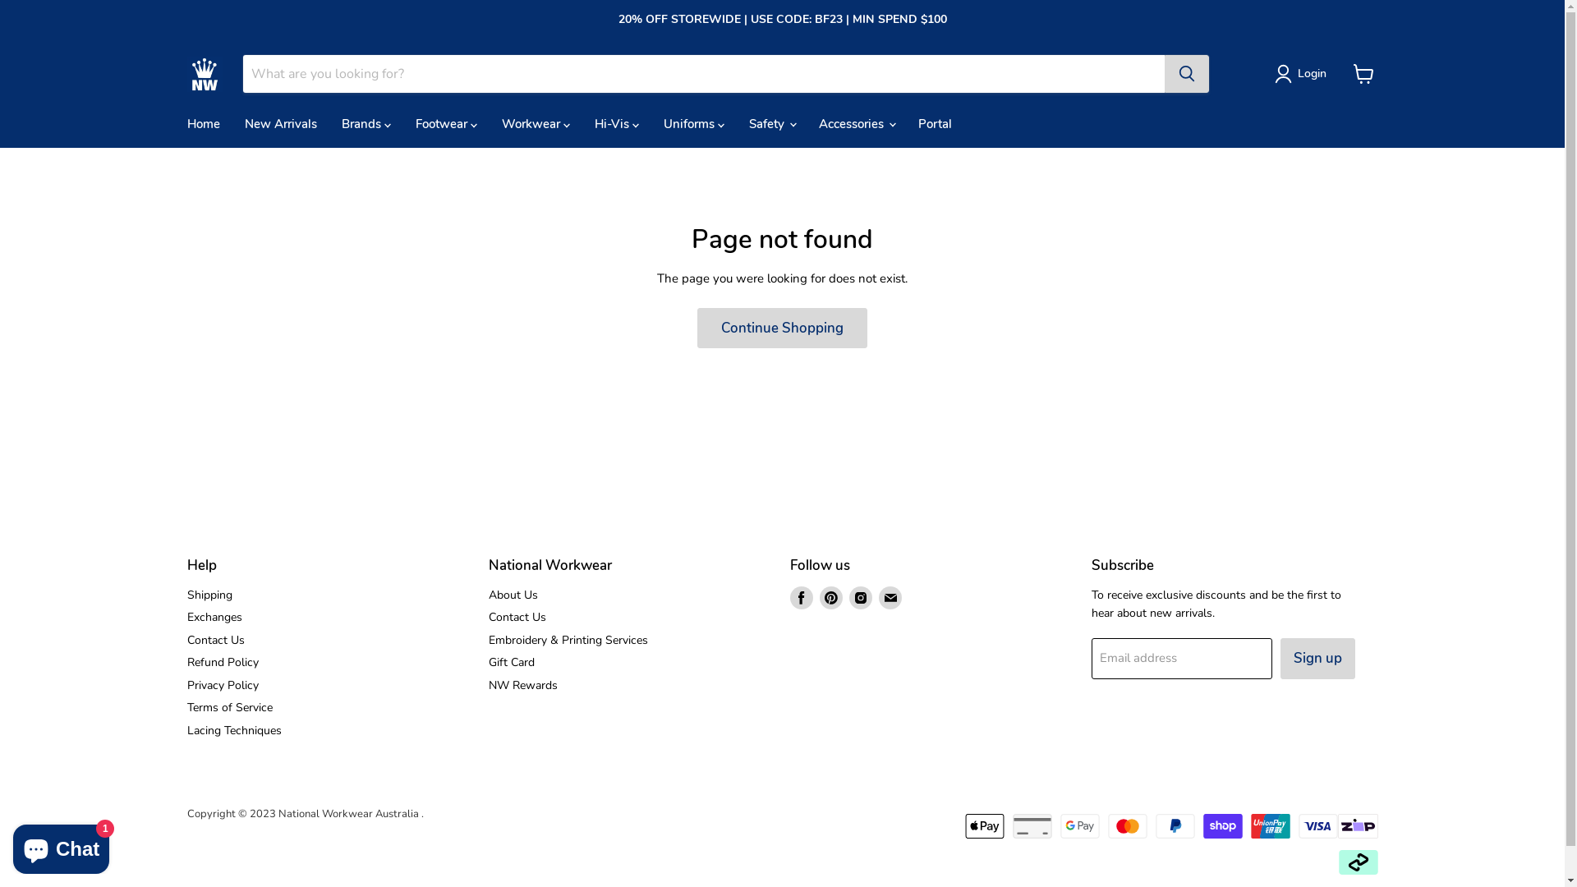 This screenshot has height=887, width=1577. Describe the element at coordinates (1312, 74) in the screenshot. I see `Login` at that location.